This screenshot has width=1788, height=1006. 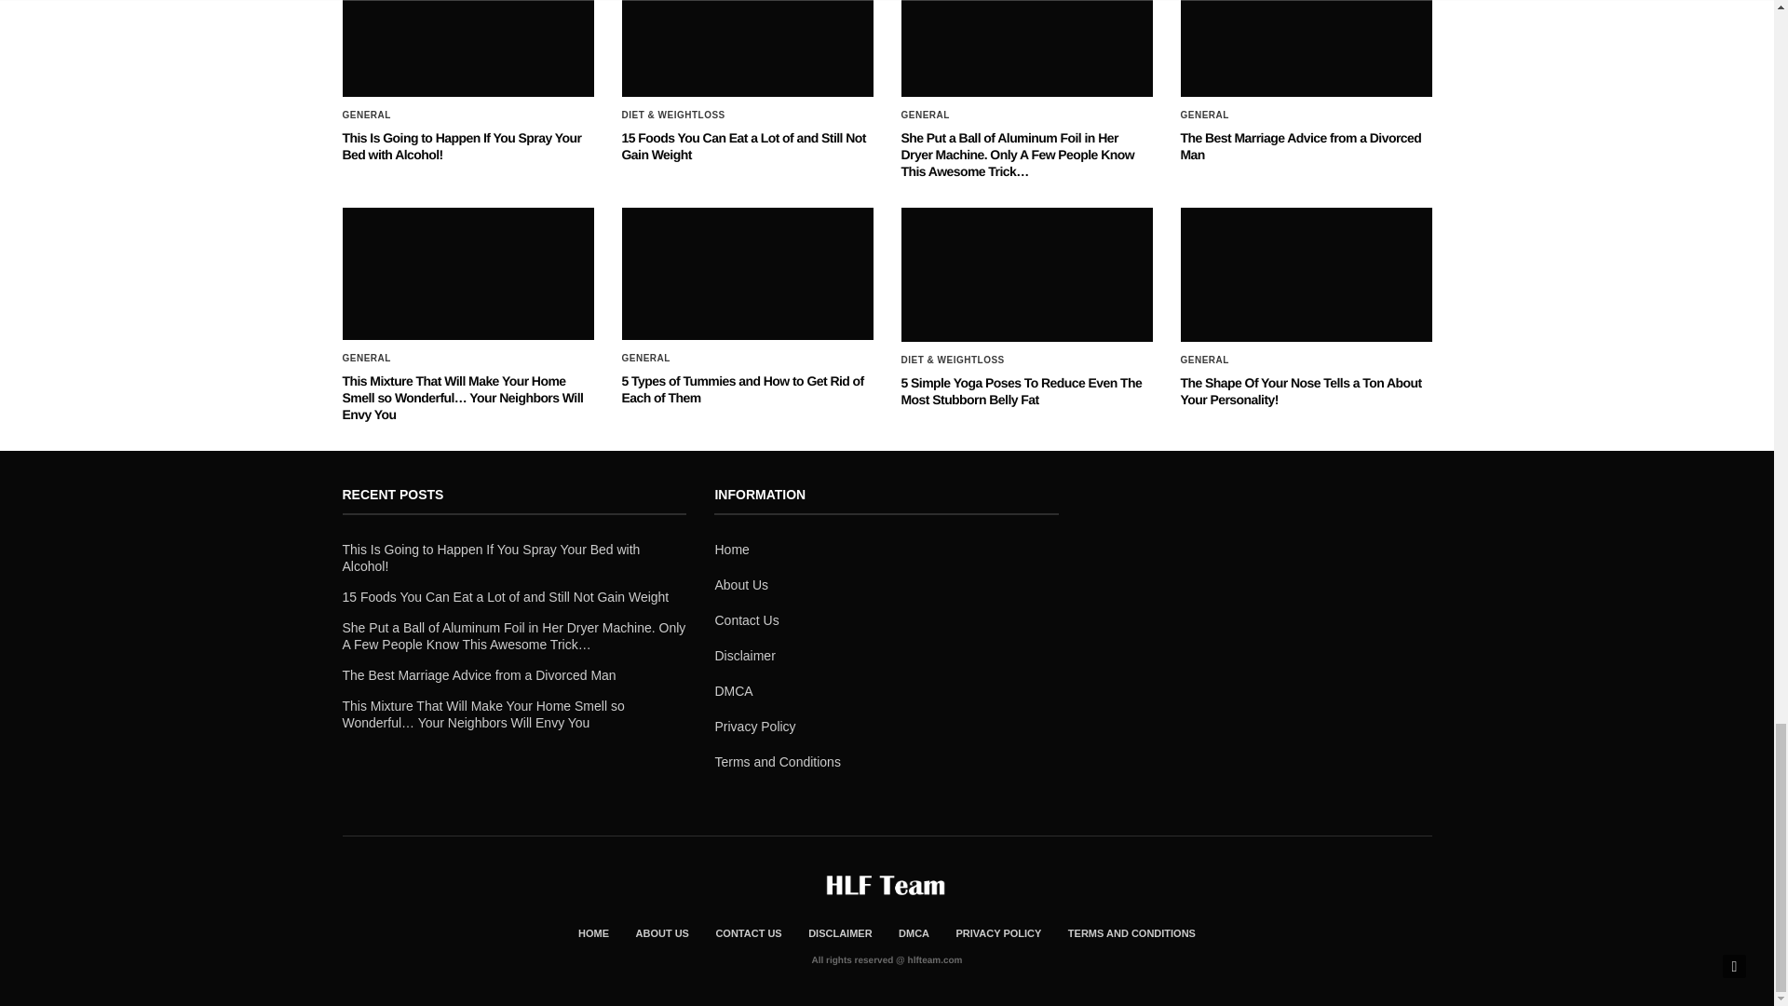 What do you see at coordinates (462, 145) in the screenshot?
I see `This Is Going to Happen If You Spray Your Bed with Alcohol!` at bounding box center [462, 145].